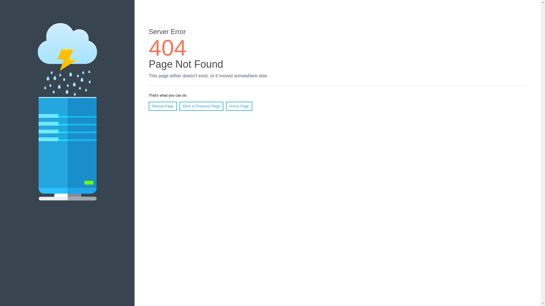  I want to click on Back to Previous Page, so click(202, 106).